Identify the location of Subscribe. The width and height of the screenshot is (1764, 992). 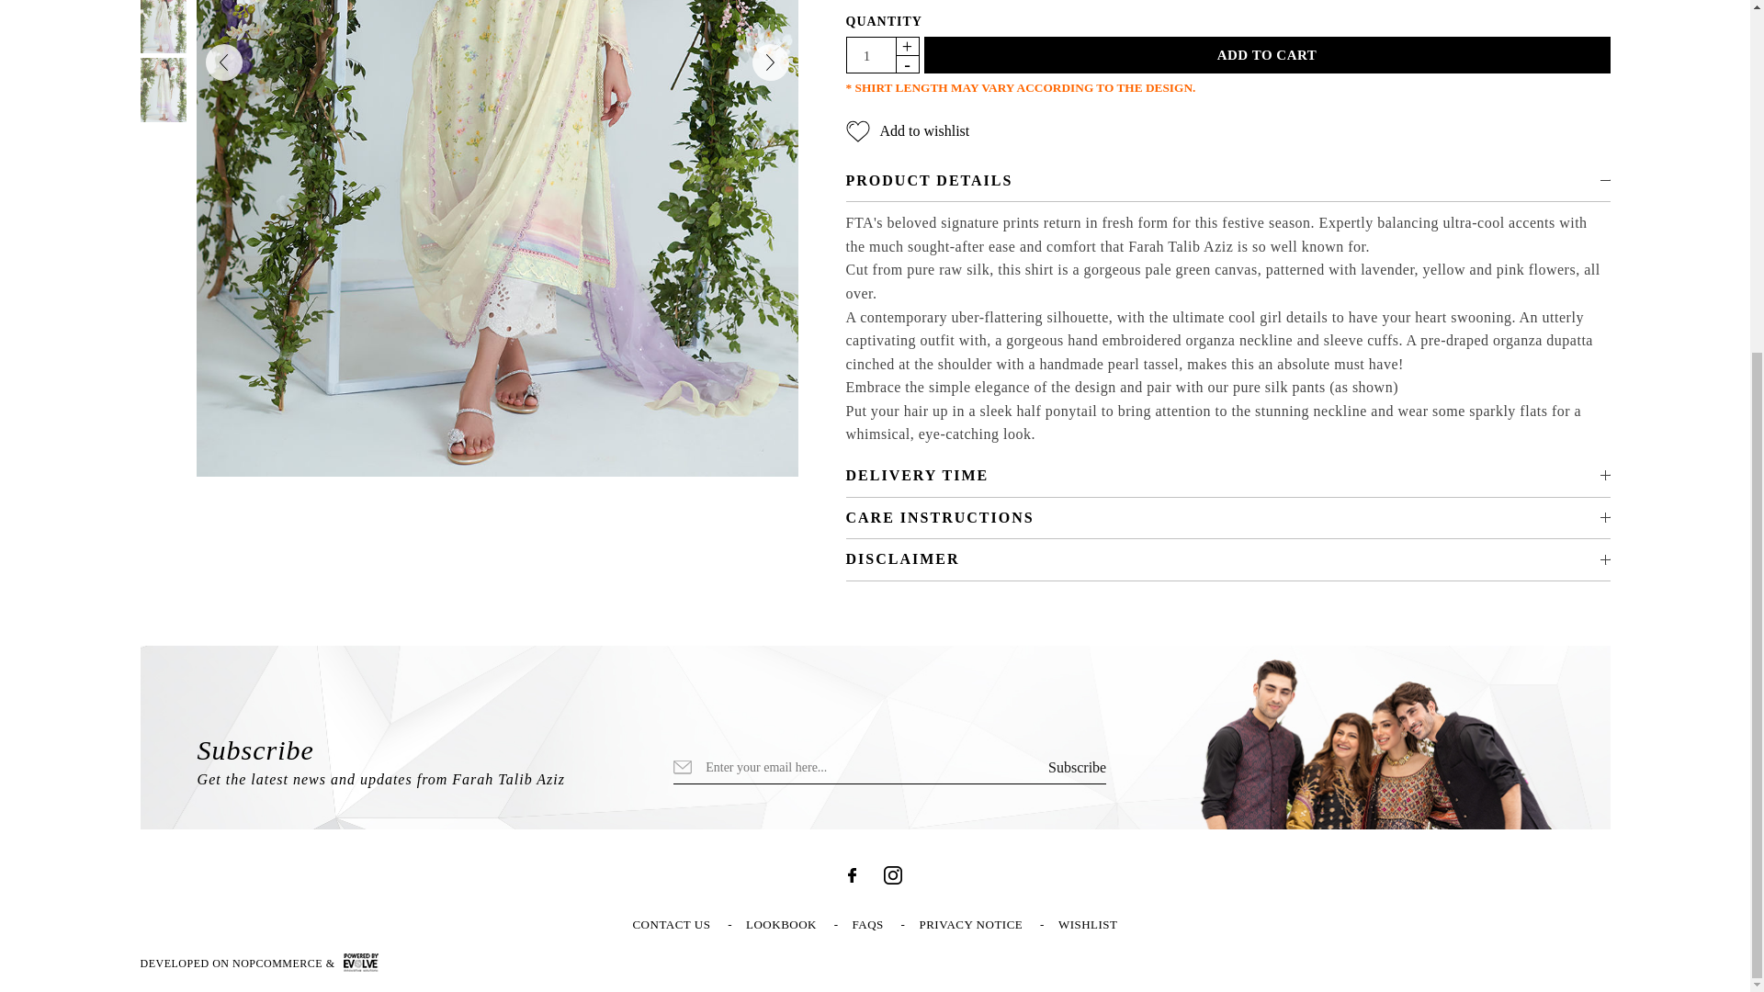
(1077, 768).